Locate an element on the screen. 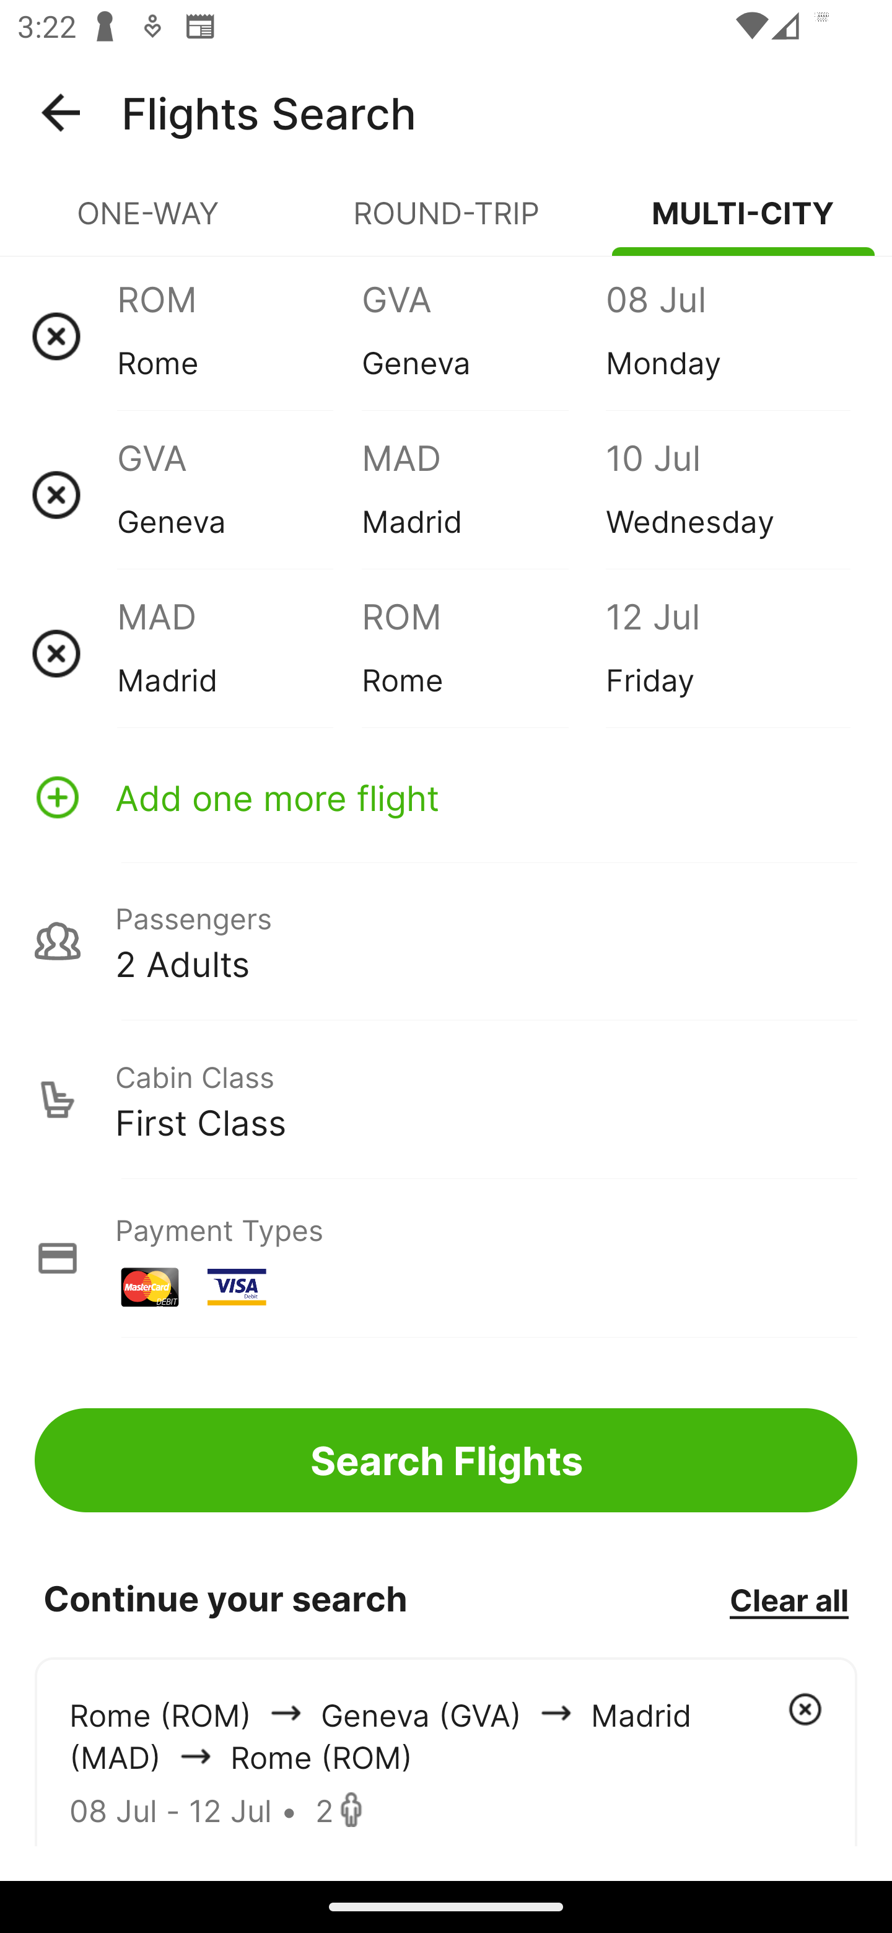 The width and height of the screenshot is (892, 1933). MAD Madrid is located at coordinates (239, 653).